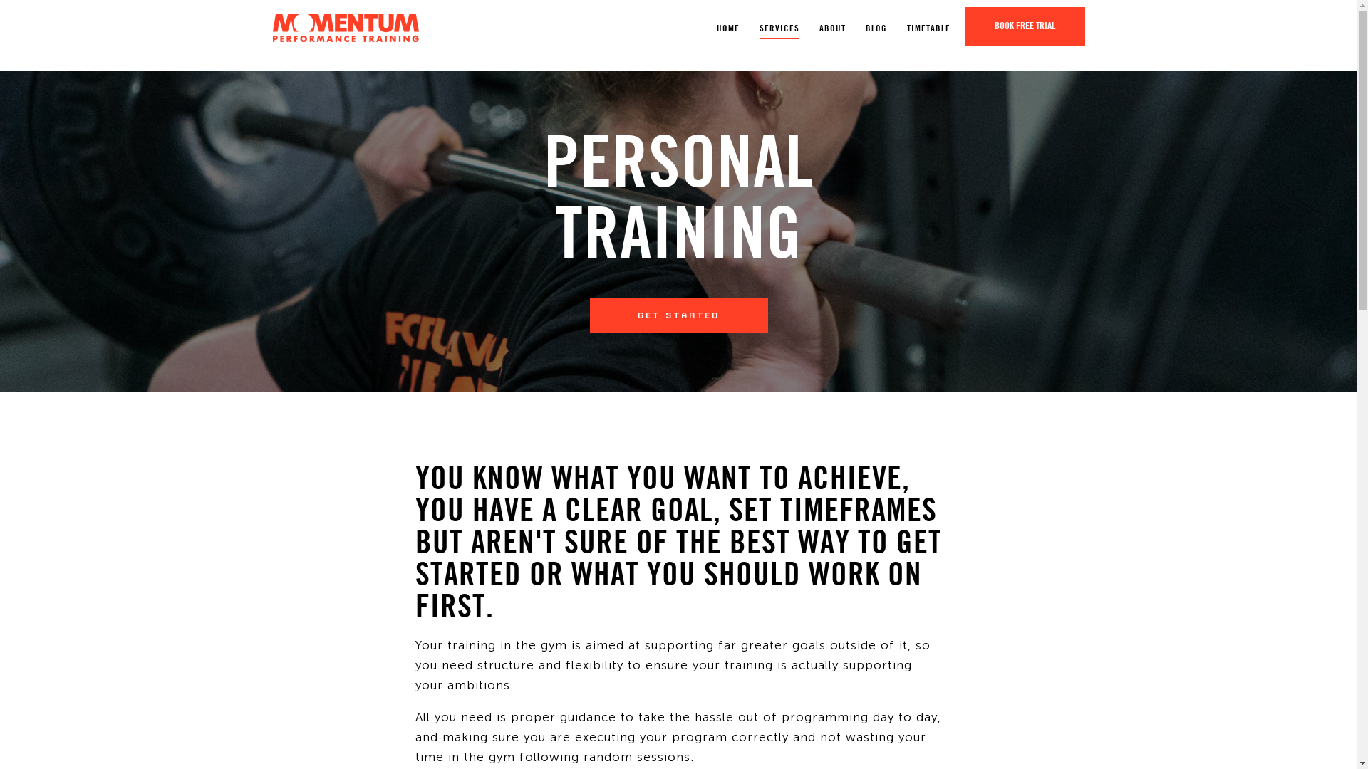 The height and width of the screenshot is (769, 1368). I want to click on BOOK FREE TRIAL, so click(1025, 26).